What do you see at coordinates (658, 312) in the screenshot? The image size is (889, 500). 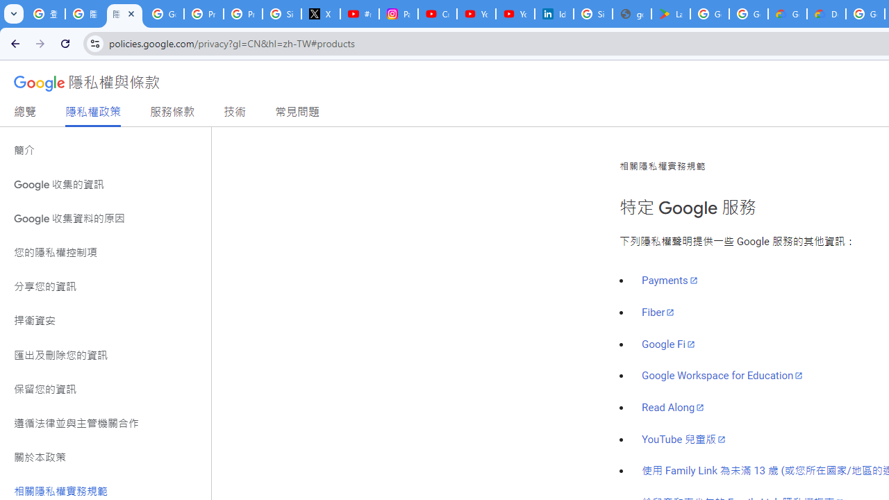 I see `Fiber` at bounding box center [658, 312].